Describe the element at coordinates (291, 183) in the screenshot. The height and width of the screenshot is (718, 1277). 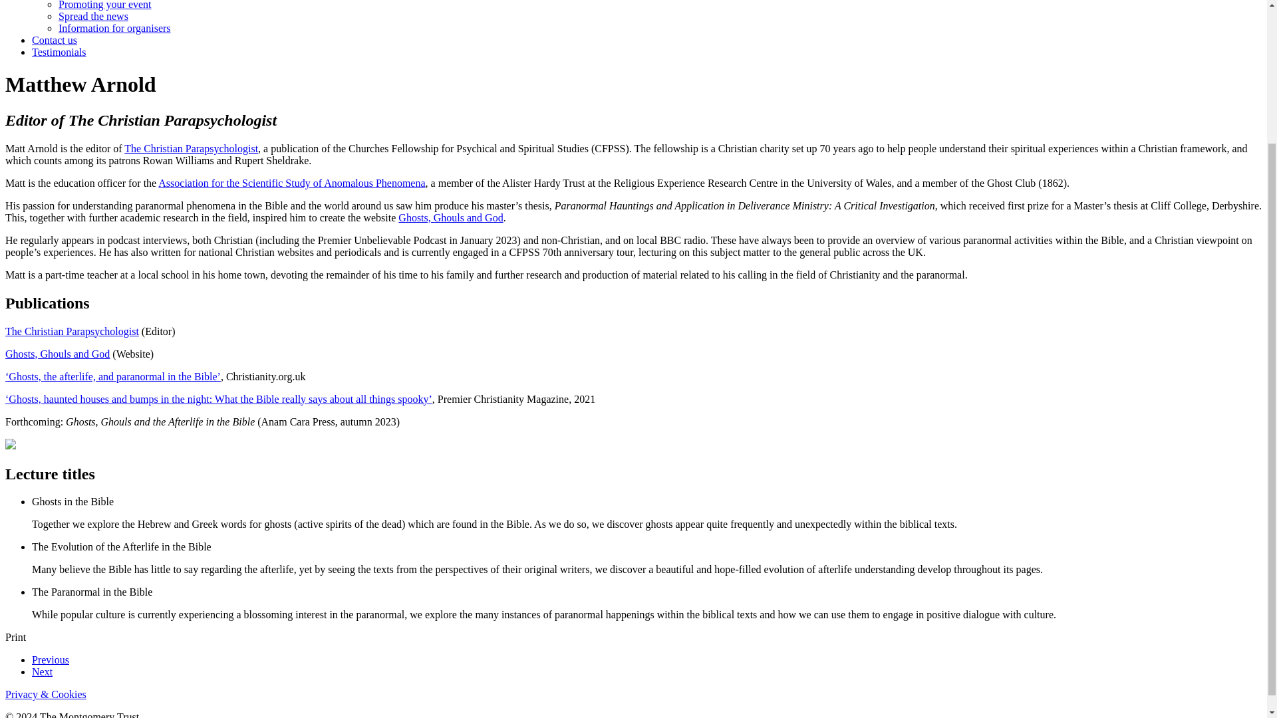
I see `Association for the Scientific Study of Anomalous Phenomena` at that location.